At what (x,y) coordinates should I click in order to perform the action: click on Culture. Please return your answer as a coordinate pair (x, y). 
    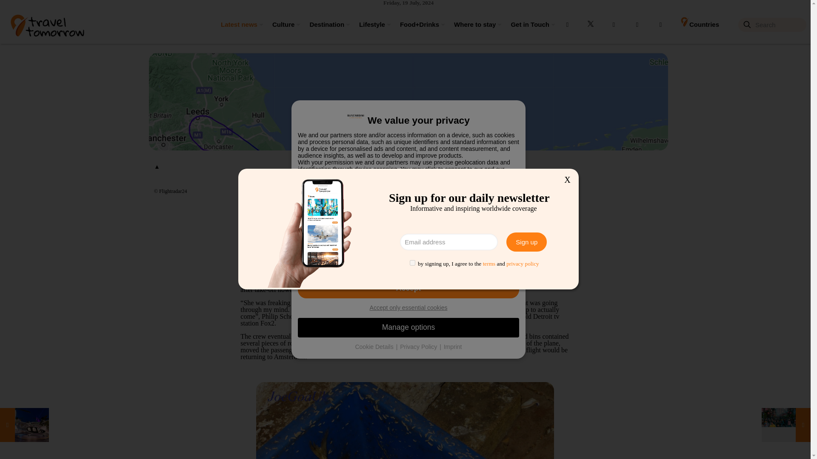
    Looking at the image, I should click on (283, 24).